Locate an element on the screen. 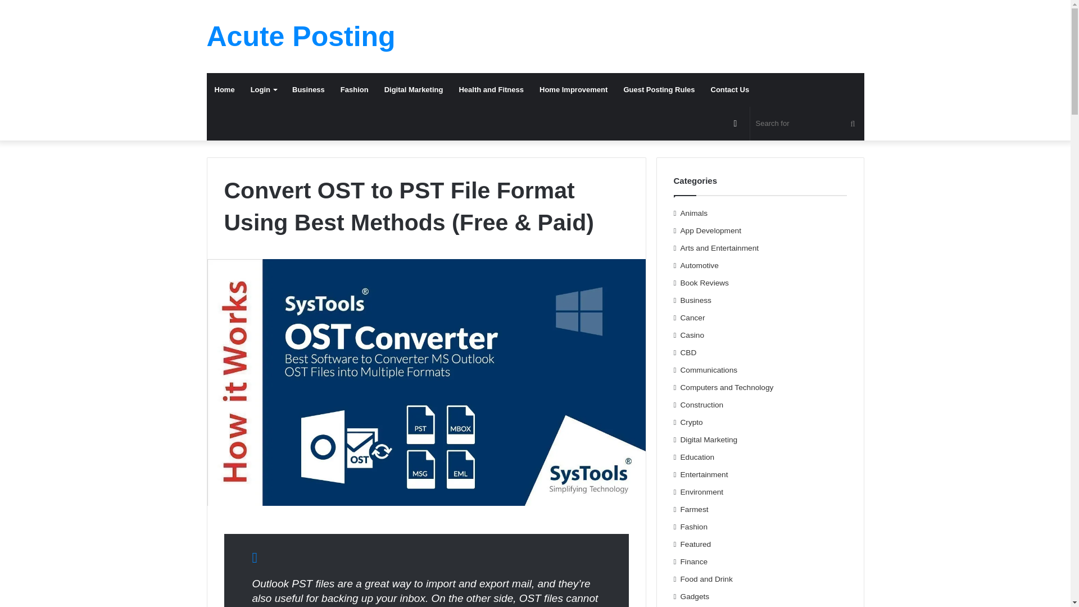  Casino is located at coordinates (692, 335).